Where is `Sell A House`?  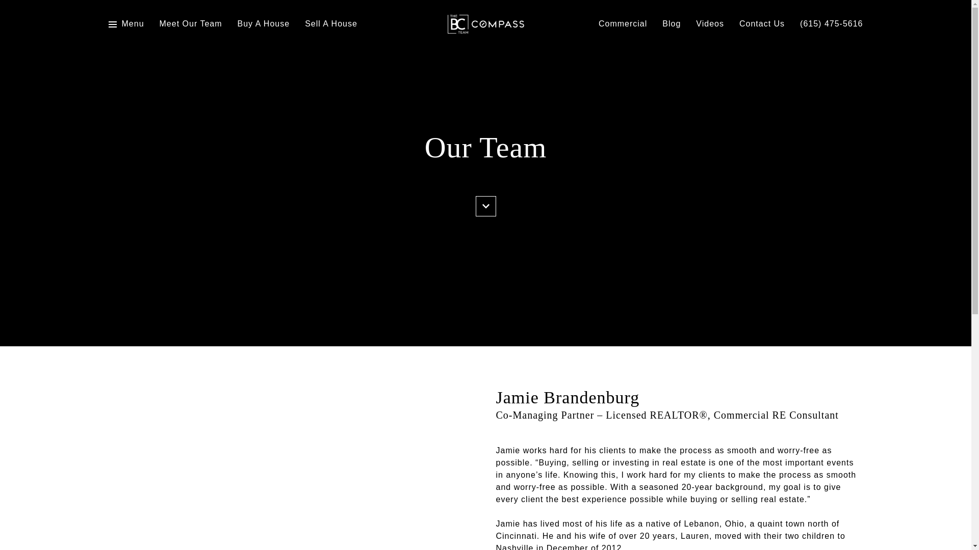
Sell A House is located at coordinates (330, 24).